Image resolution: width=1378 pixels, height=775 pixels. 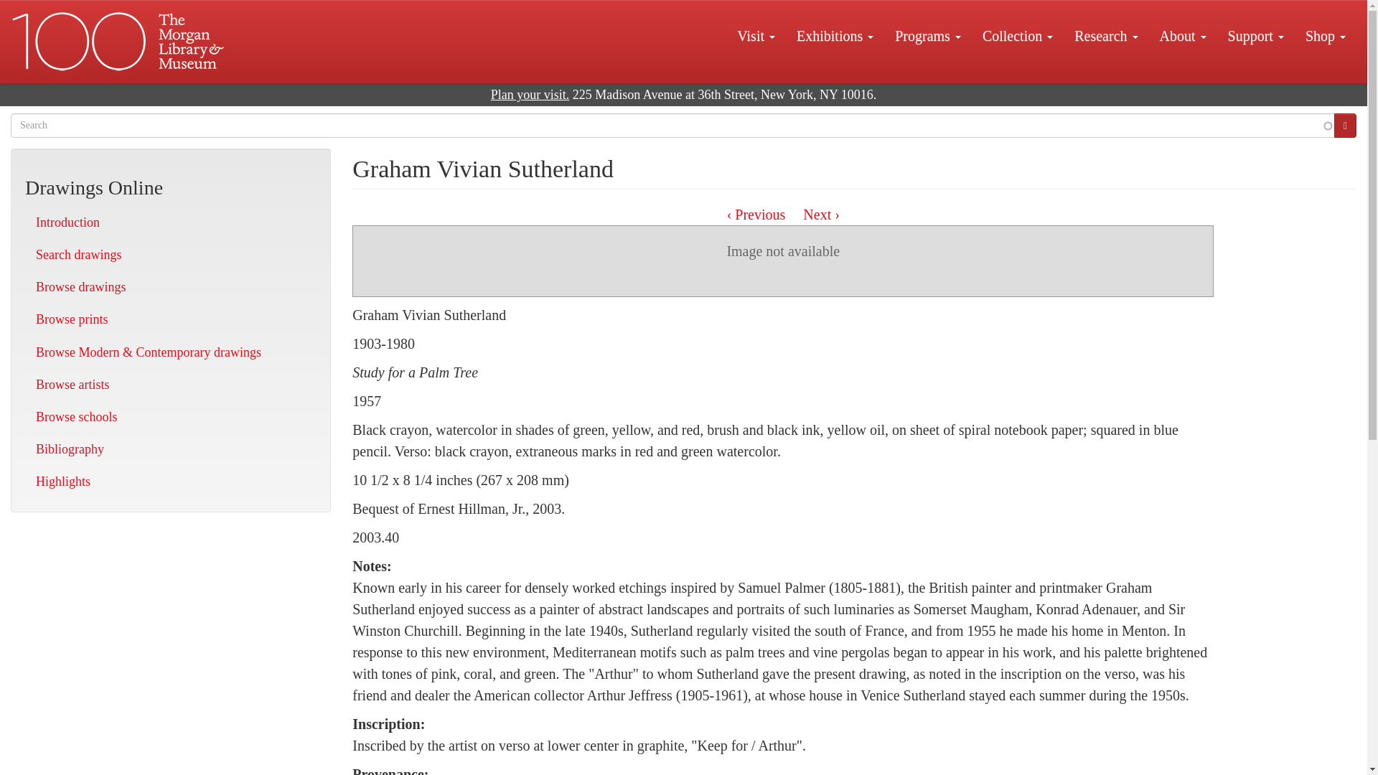 I want to click on Enter the terms you wish to search for., so click(x=673, y=125).